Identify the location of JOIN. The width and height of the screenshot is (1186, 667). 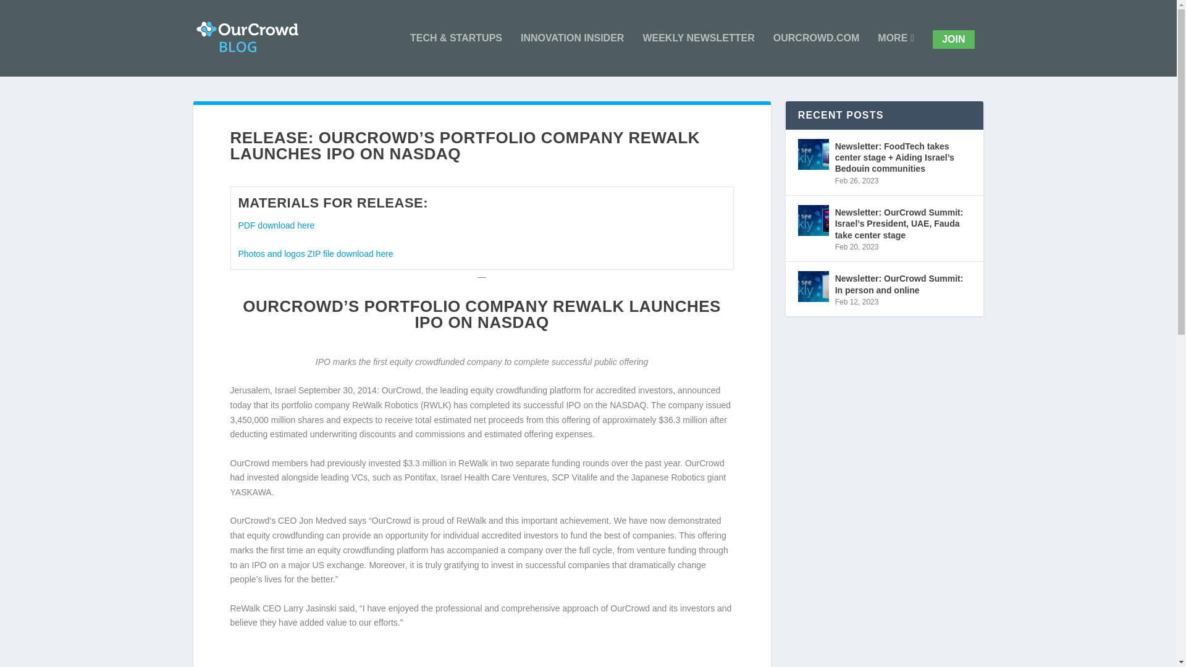
(953, 39).